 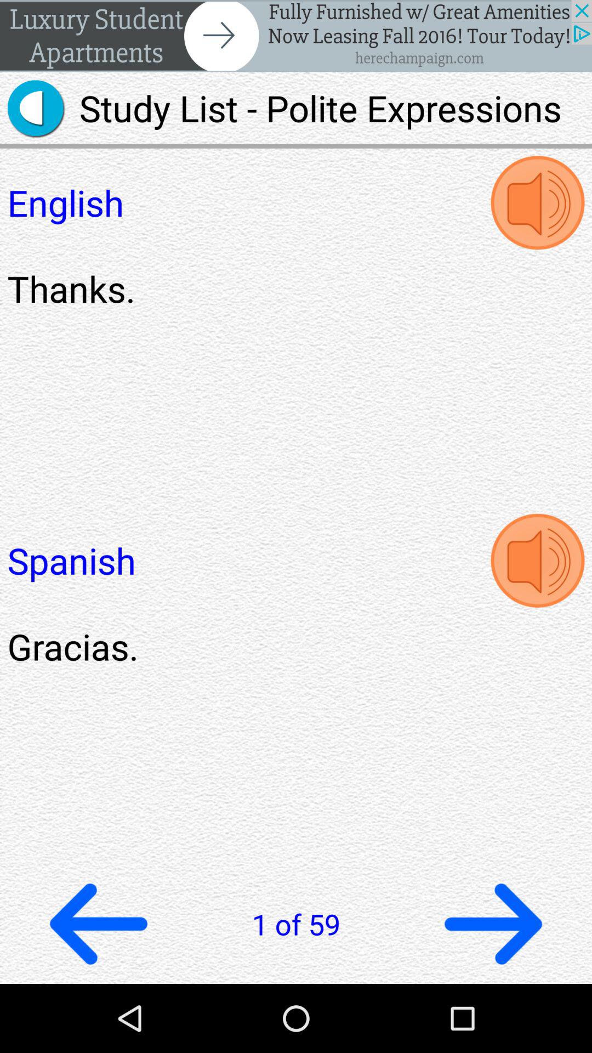 I want to click on listen to word, so click(x=537, y=203).